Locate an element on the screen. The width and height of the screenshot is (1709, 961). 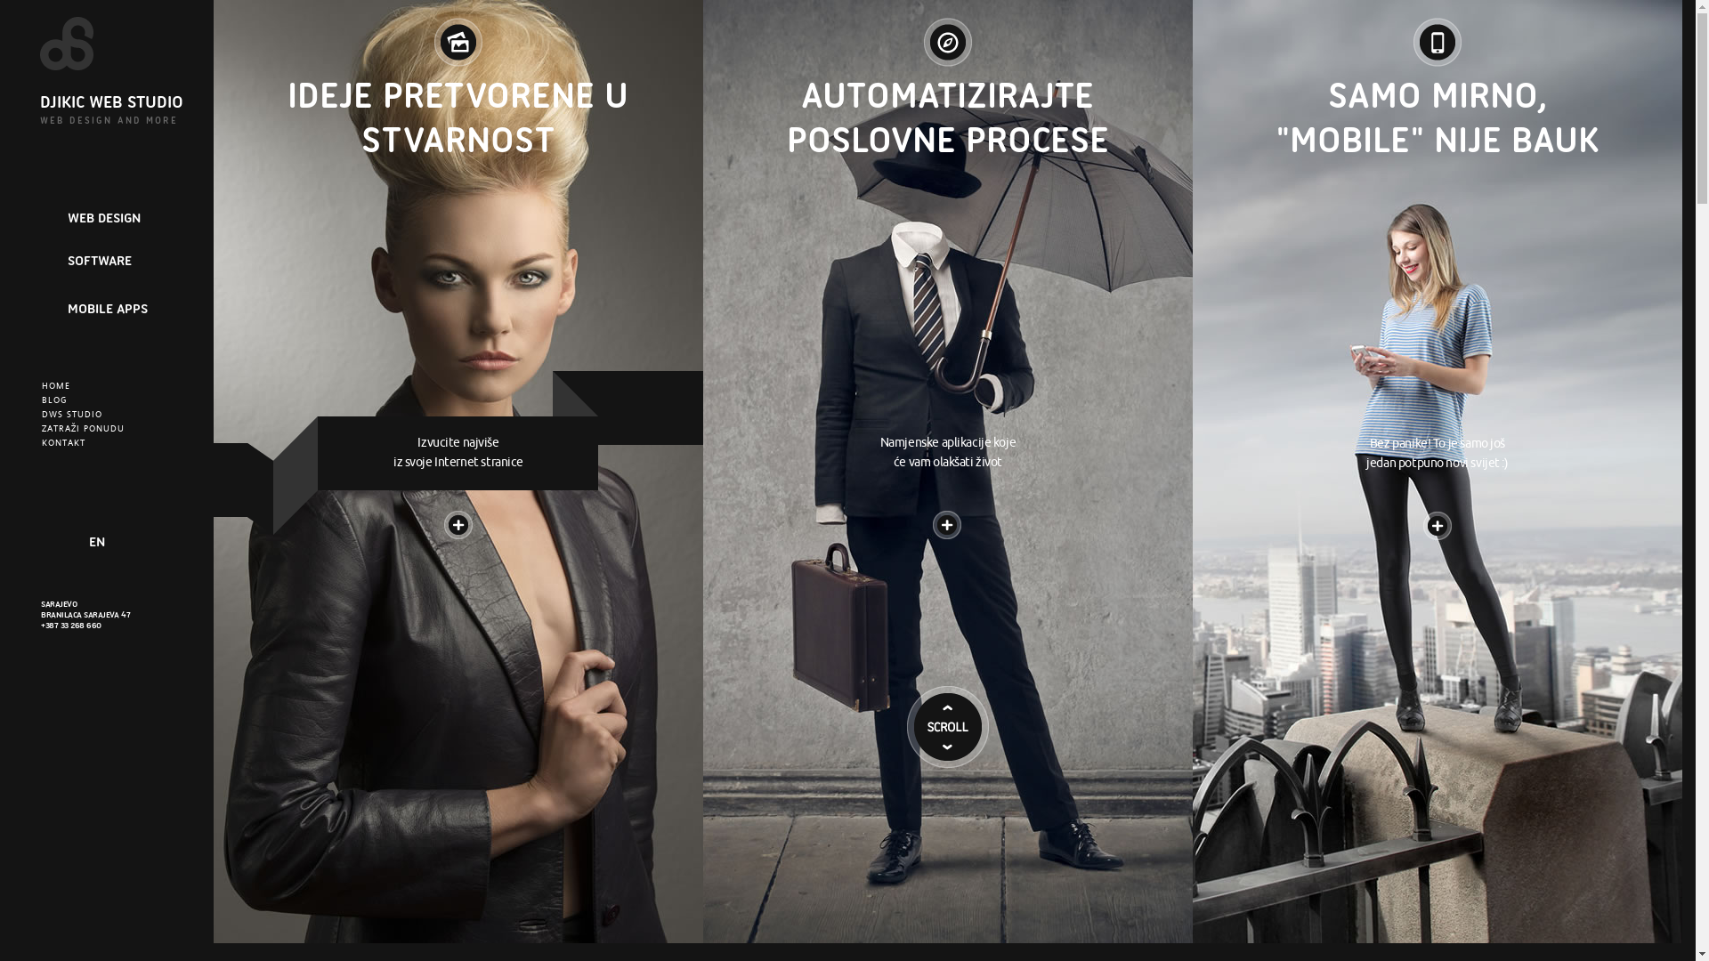
Mobile apps is located at coordinates (1438, 510).